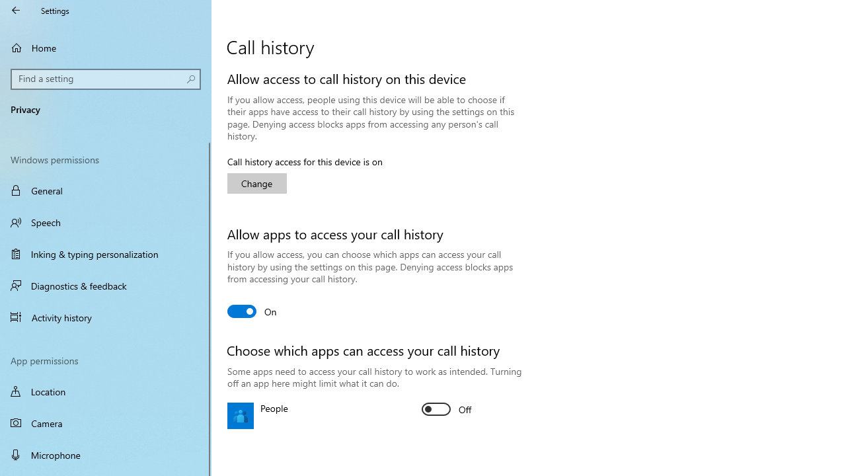 This screenshot has height=476, width=846. I want to click on Location, so click(106, 391).